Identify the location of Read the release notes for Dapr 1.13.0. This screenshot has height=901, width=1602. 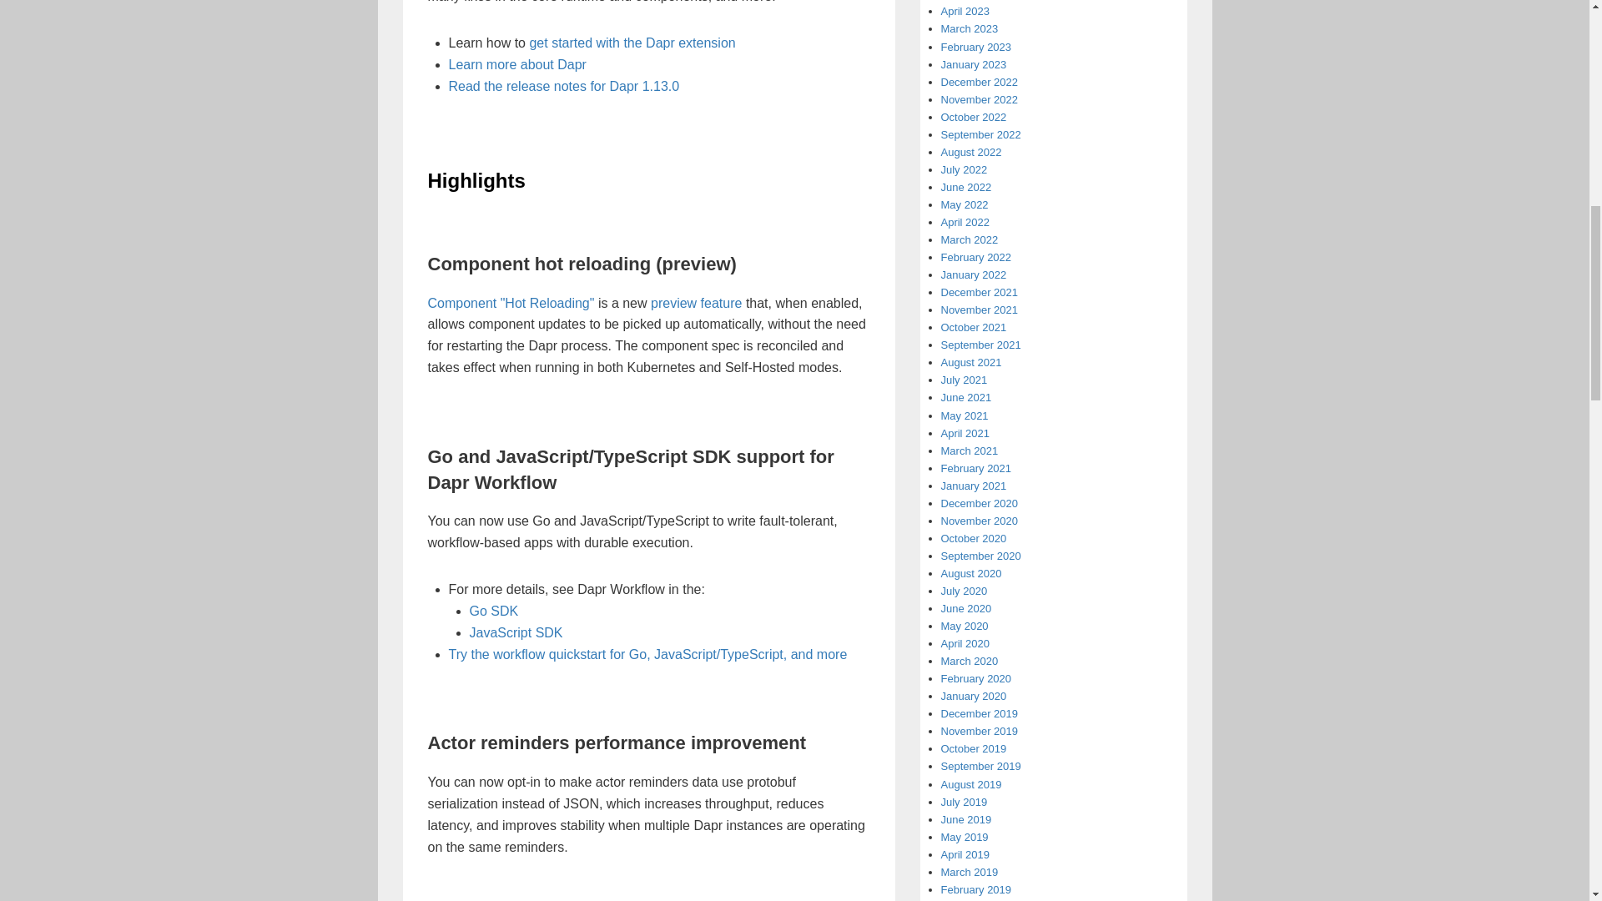
(564, 87).